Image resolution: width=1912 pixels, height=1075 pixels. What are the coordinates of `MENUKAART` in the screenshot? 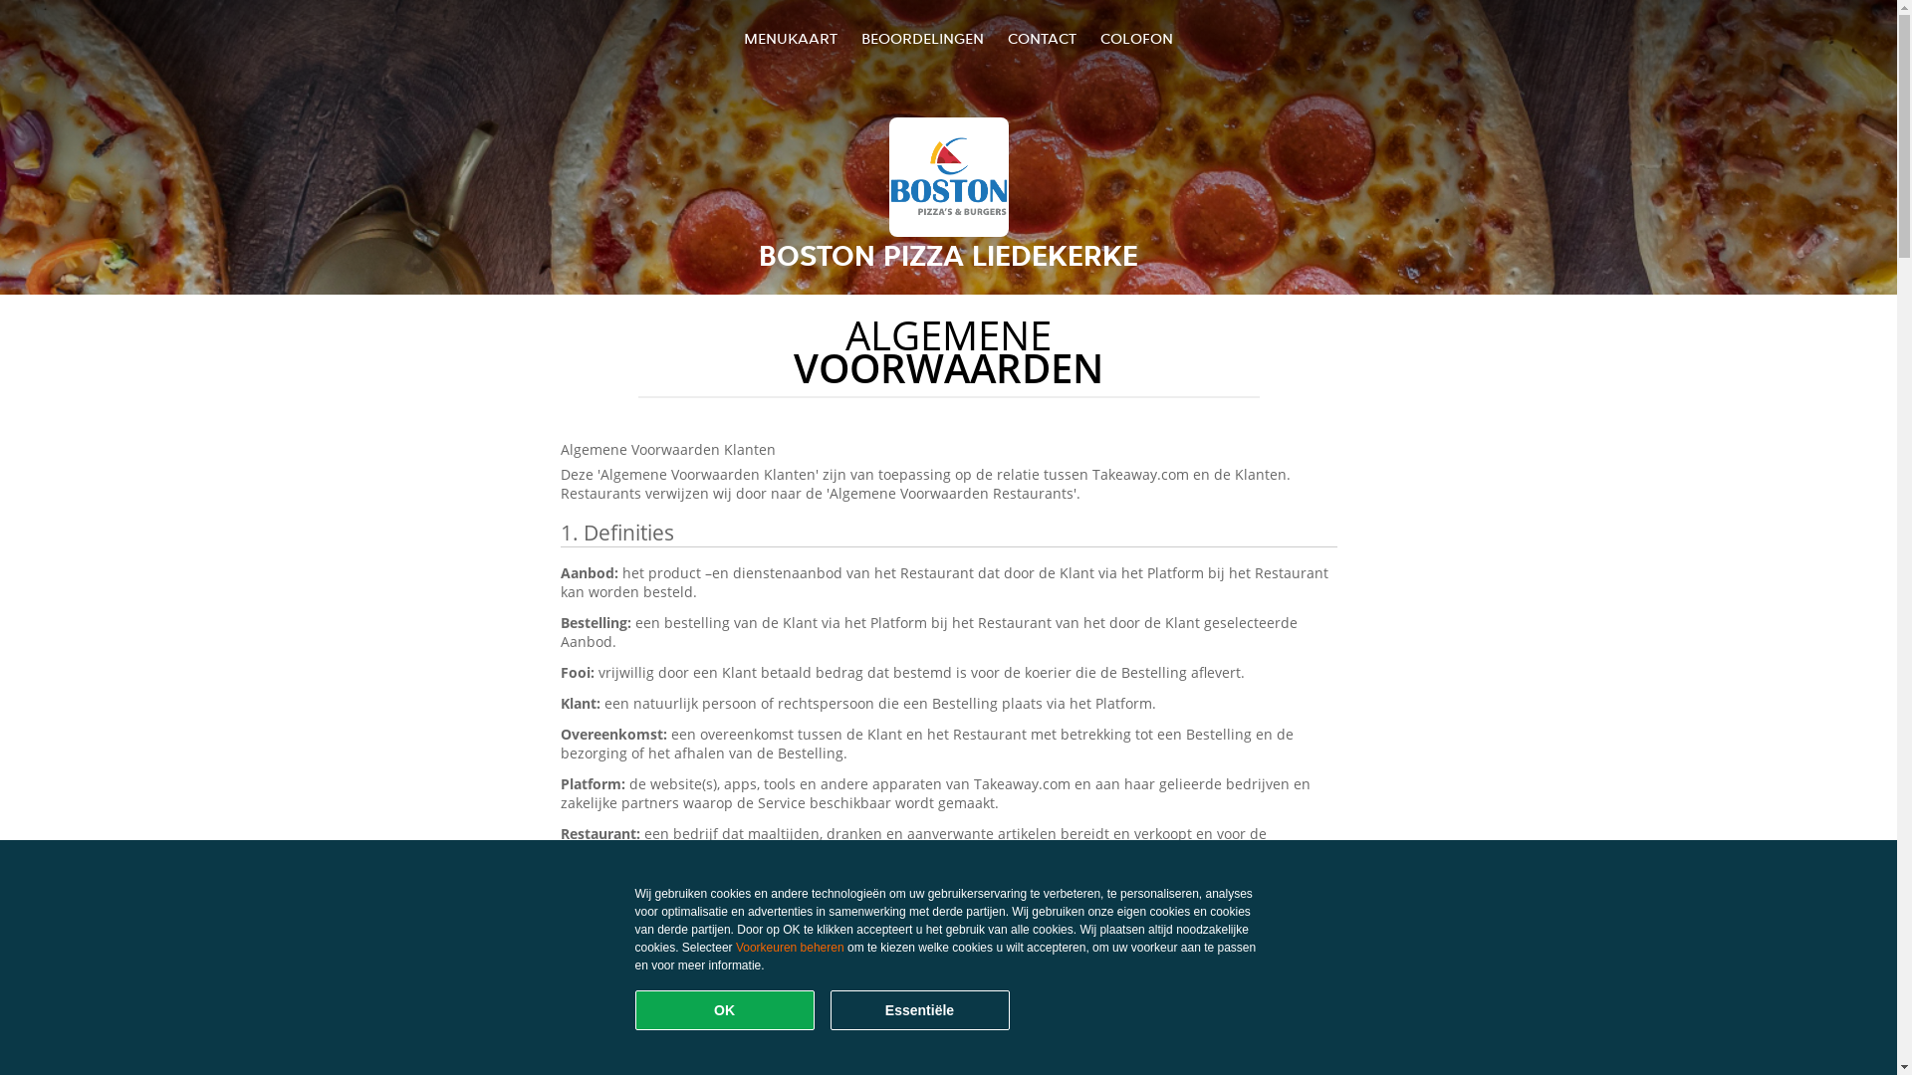 It's located at (791, 38).